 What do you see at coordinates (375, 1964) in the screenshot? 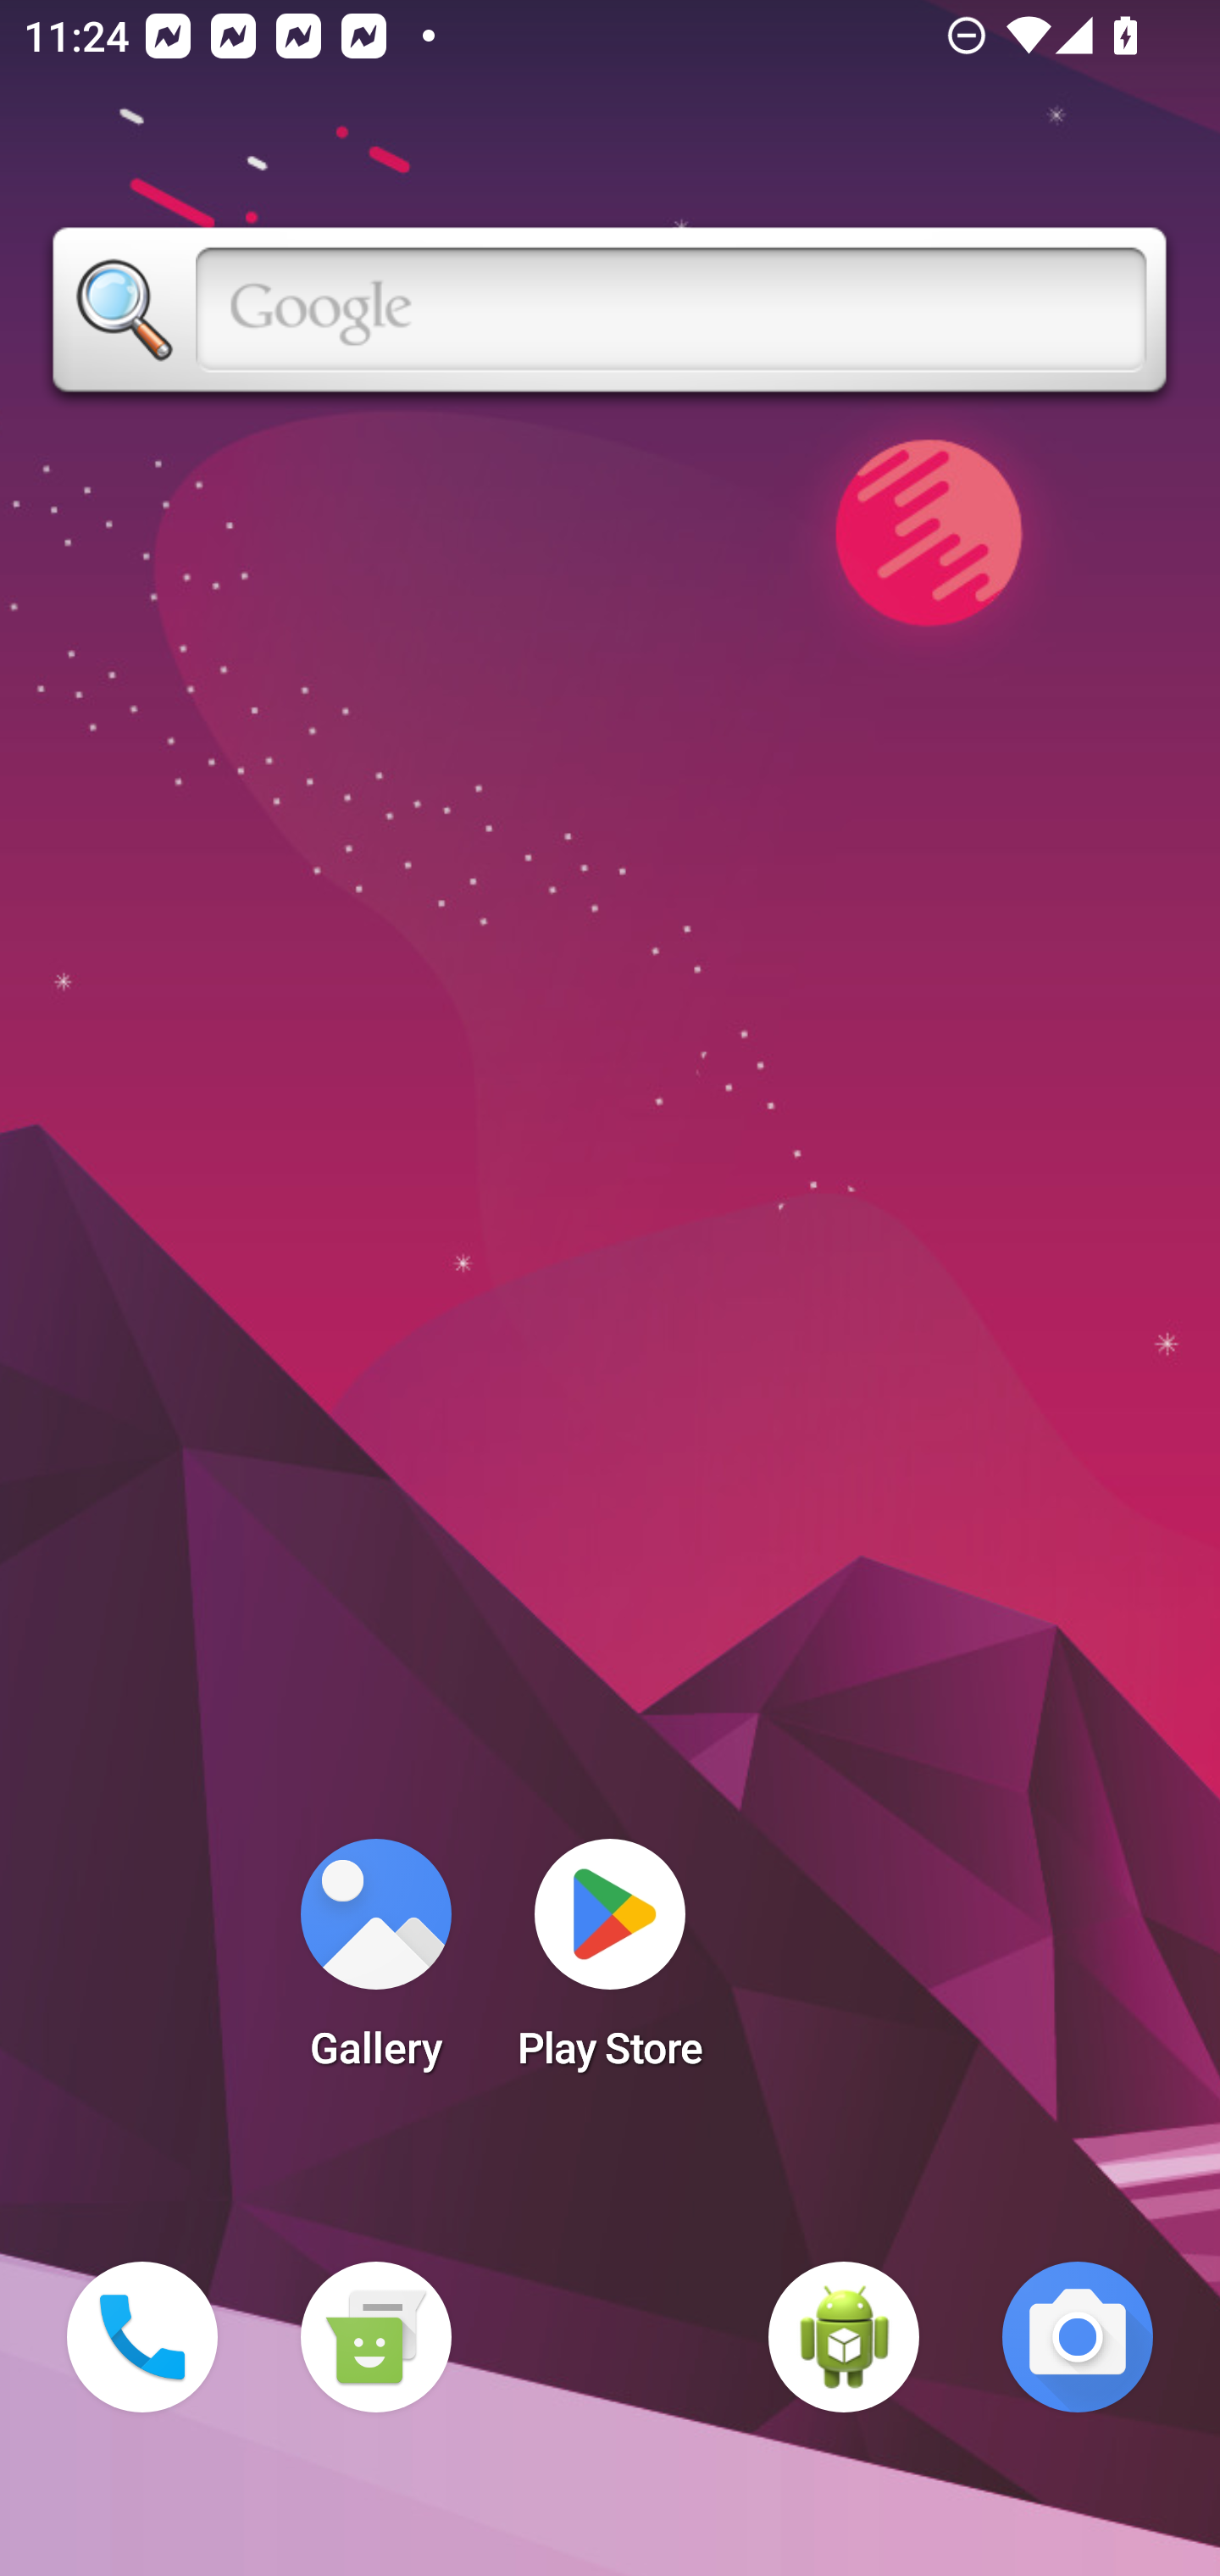
I see `Gallery` at bounding box center [375, 1964].